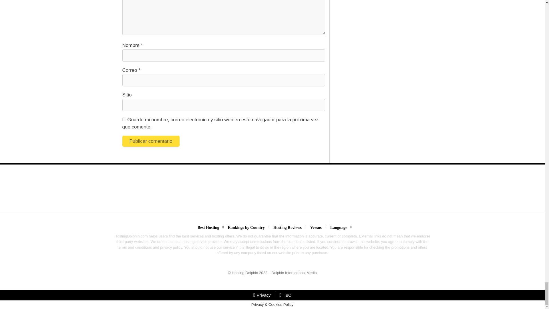 This screenshot has height=309, width=549. Describe the element at coordinates (151, 141) in the screenshot. I see `Publicar comentario` at that location.